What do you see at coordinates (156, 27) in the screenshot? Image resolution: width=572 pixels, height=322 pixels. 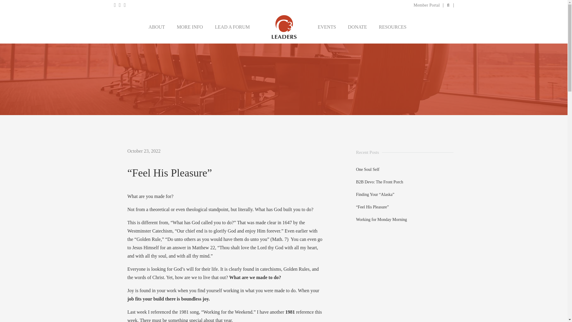 I see `ABOUT` at bounding box center [156, 27].